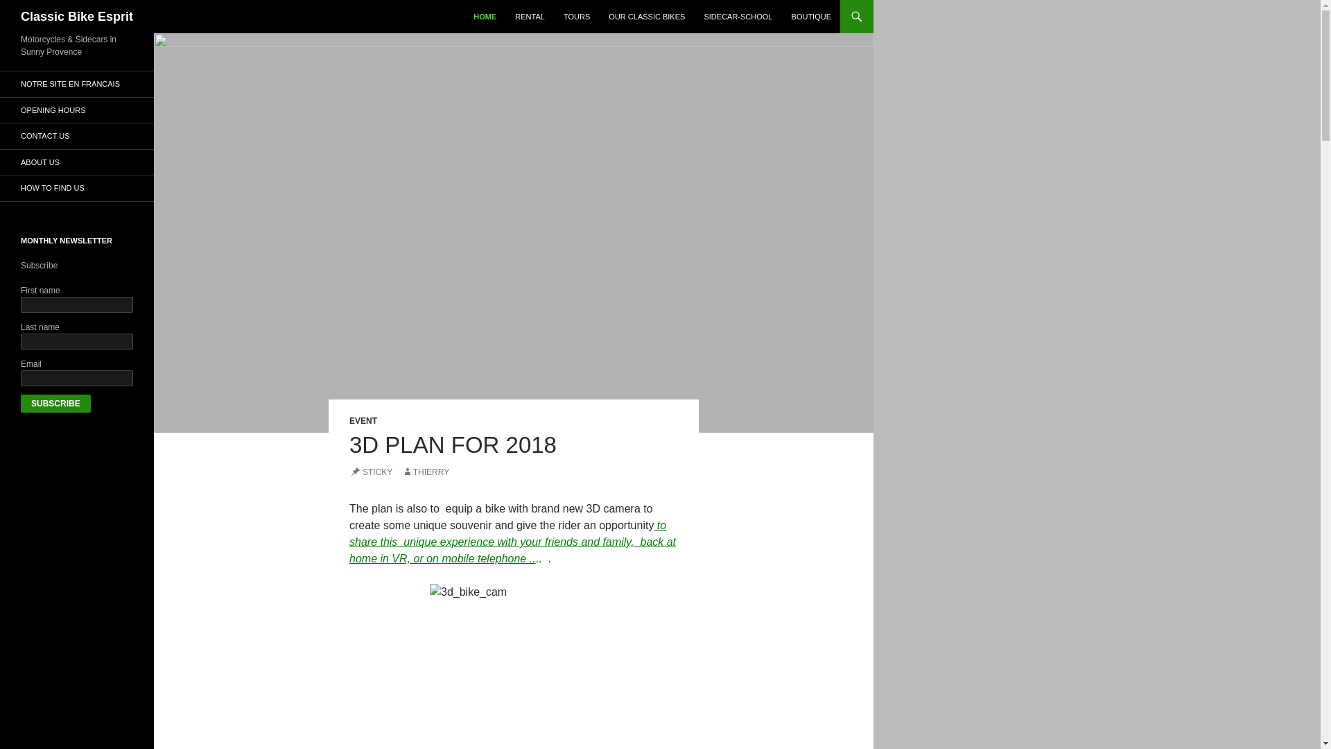 This screenshot has width=1331, height=749. Describe the element at coordinates (738, 17) in the screenshot. I see `SIDECAR-SCHOOL` at that location.